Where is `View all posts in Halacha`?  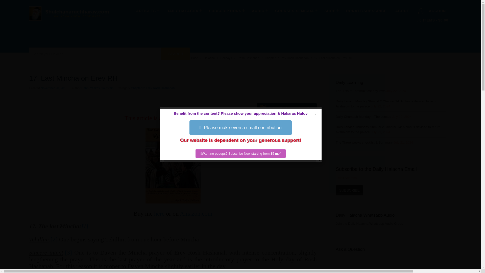 View all posts in Halacha is located at coordinates (209, 58).